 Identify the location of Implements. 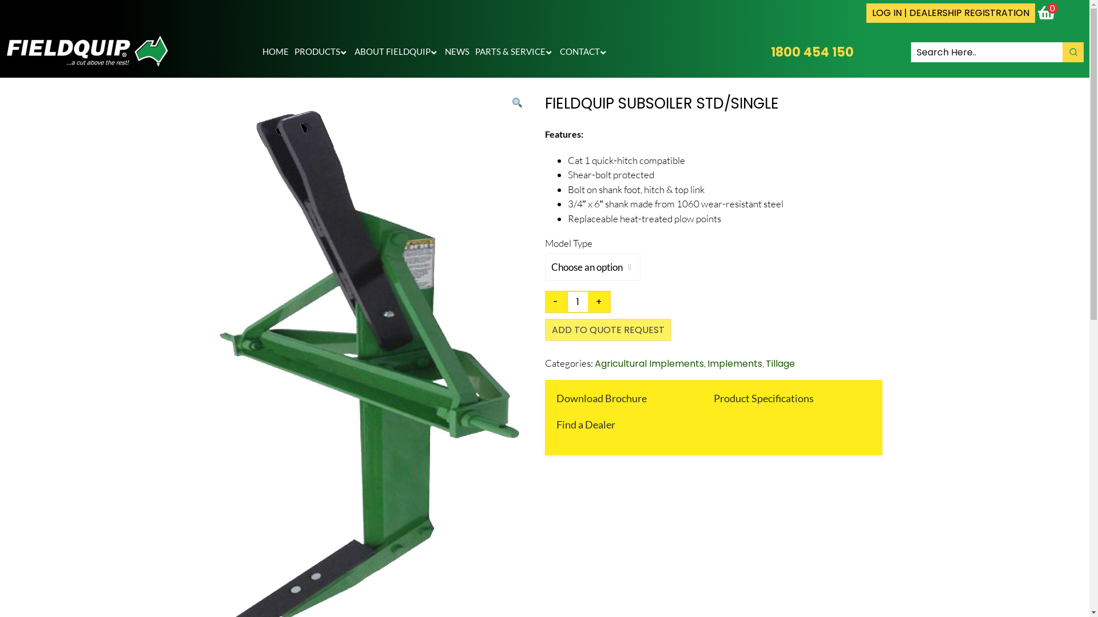
(734, 363).